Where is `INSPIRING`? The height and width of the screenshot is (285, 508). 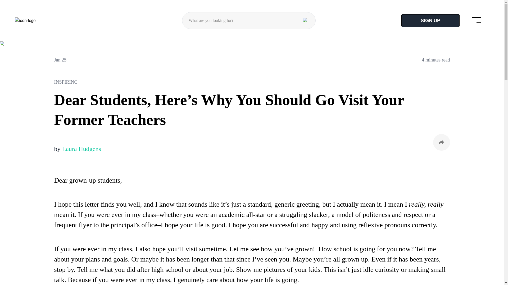 INSPIRING is located at coordinates (20, 49).